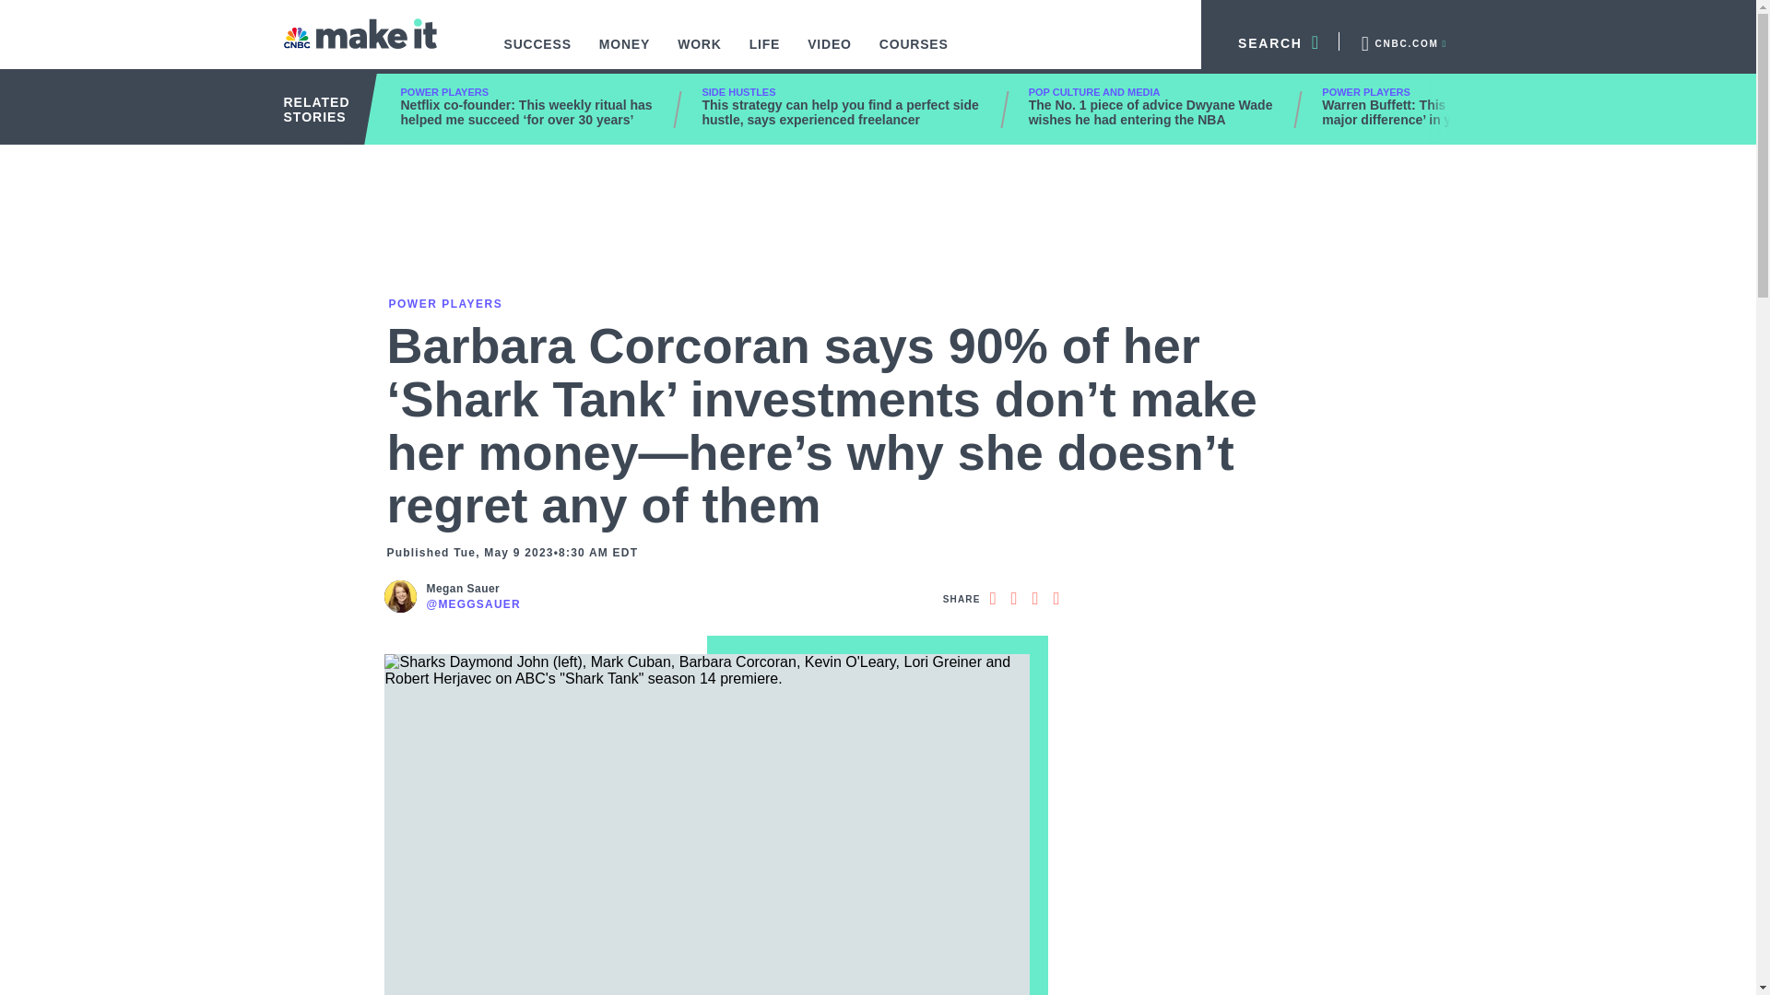  Describe the element at coordinates (1402, 41) in the screenshot. I see `CNBC.COM` at that location.